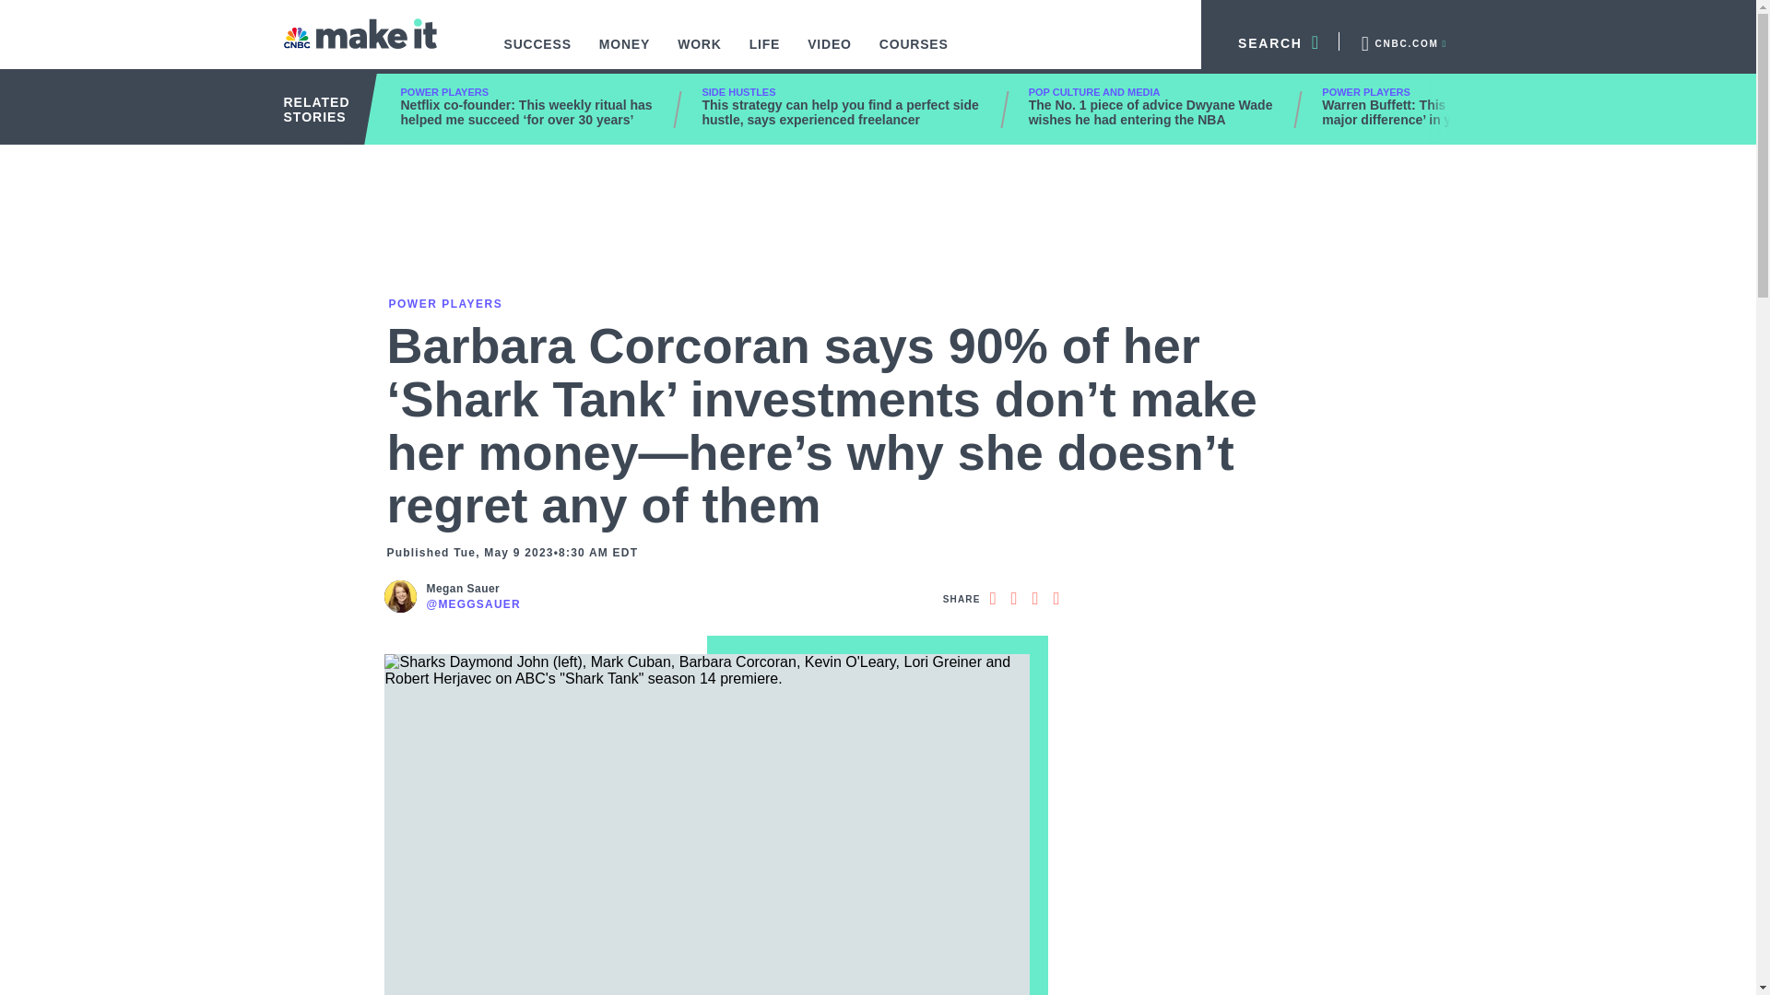  Describe the element at coordinates (1402, 41) in the screenshot. I see `CNBC.COM` at that location.